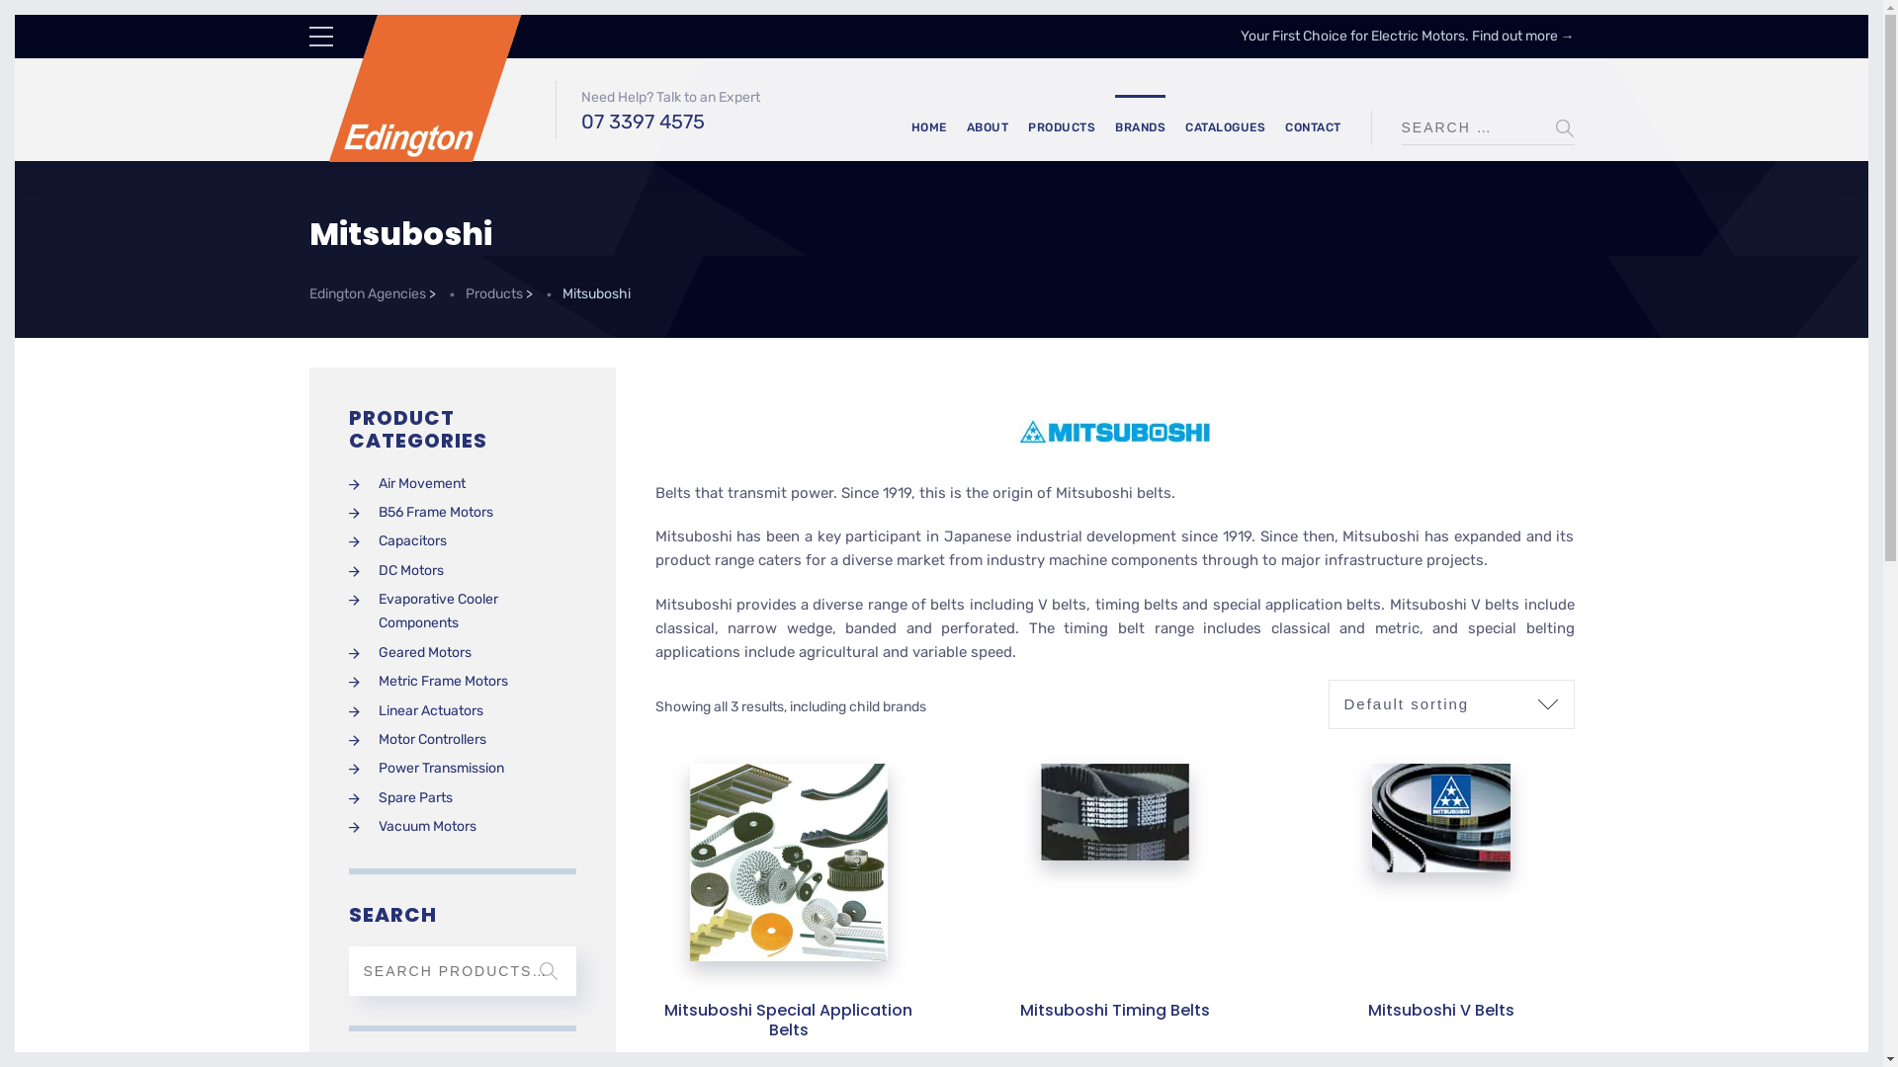 The image size is (1898, 1067). I want to click on Motor Controllers, so click(417, 740).